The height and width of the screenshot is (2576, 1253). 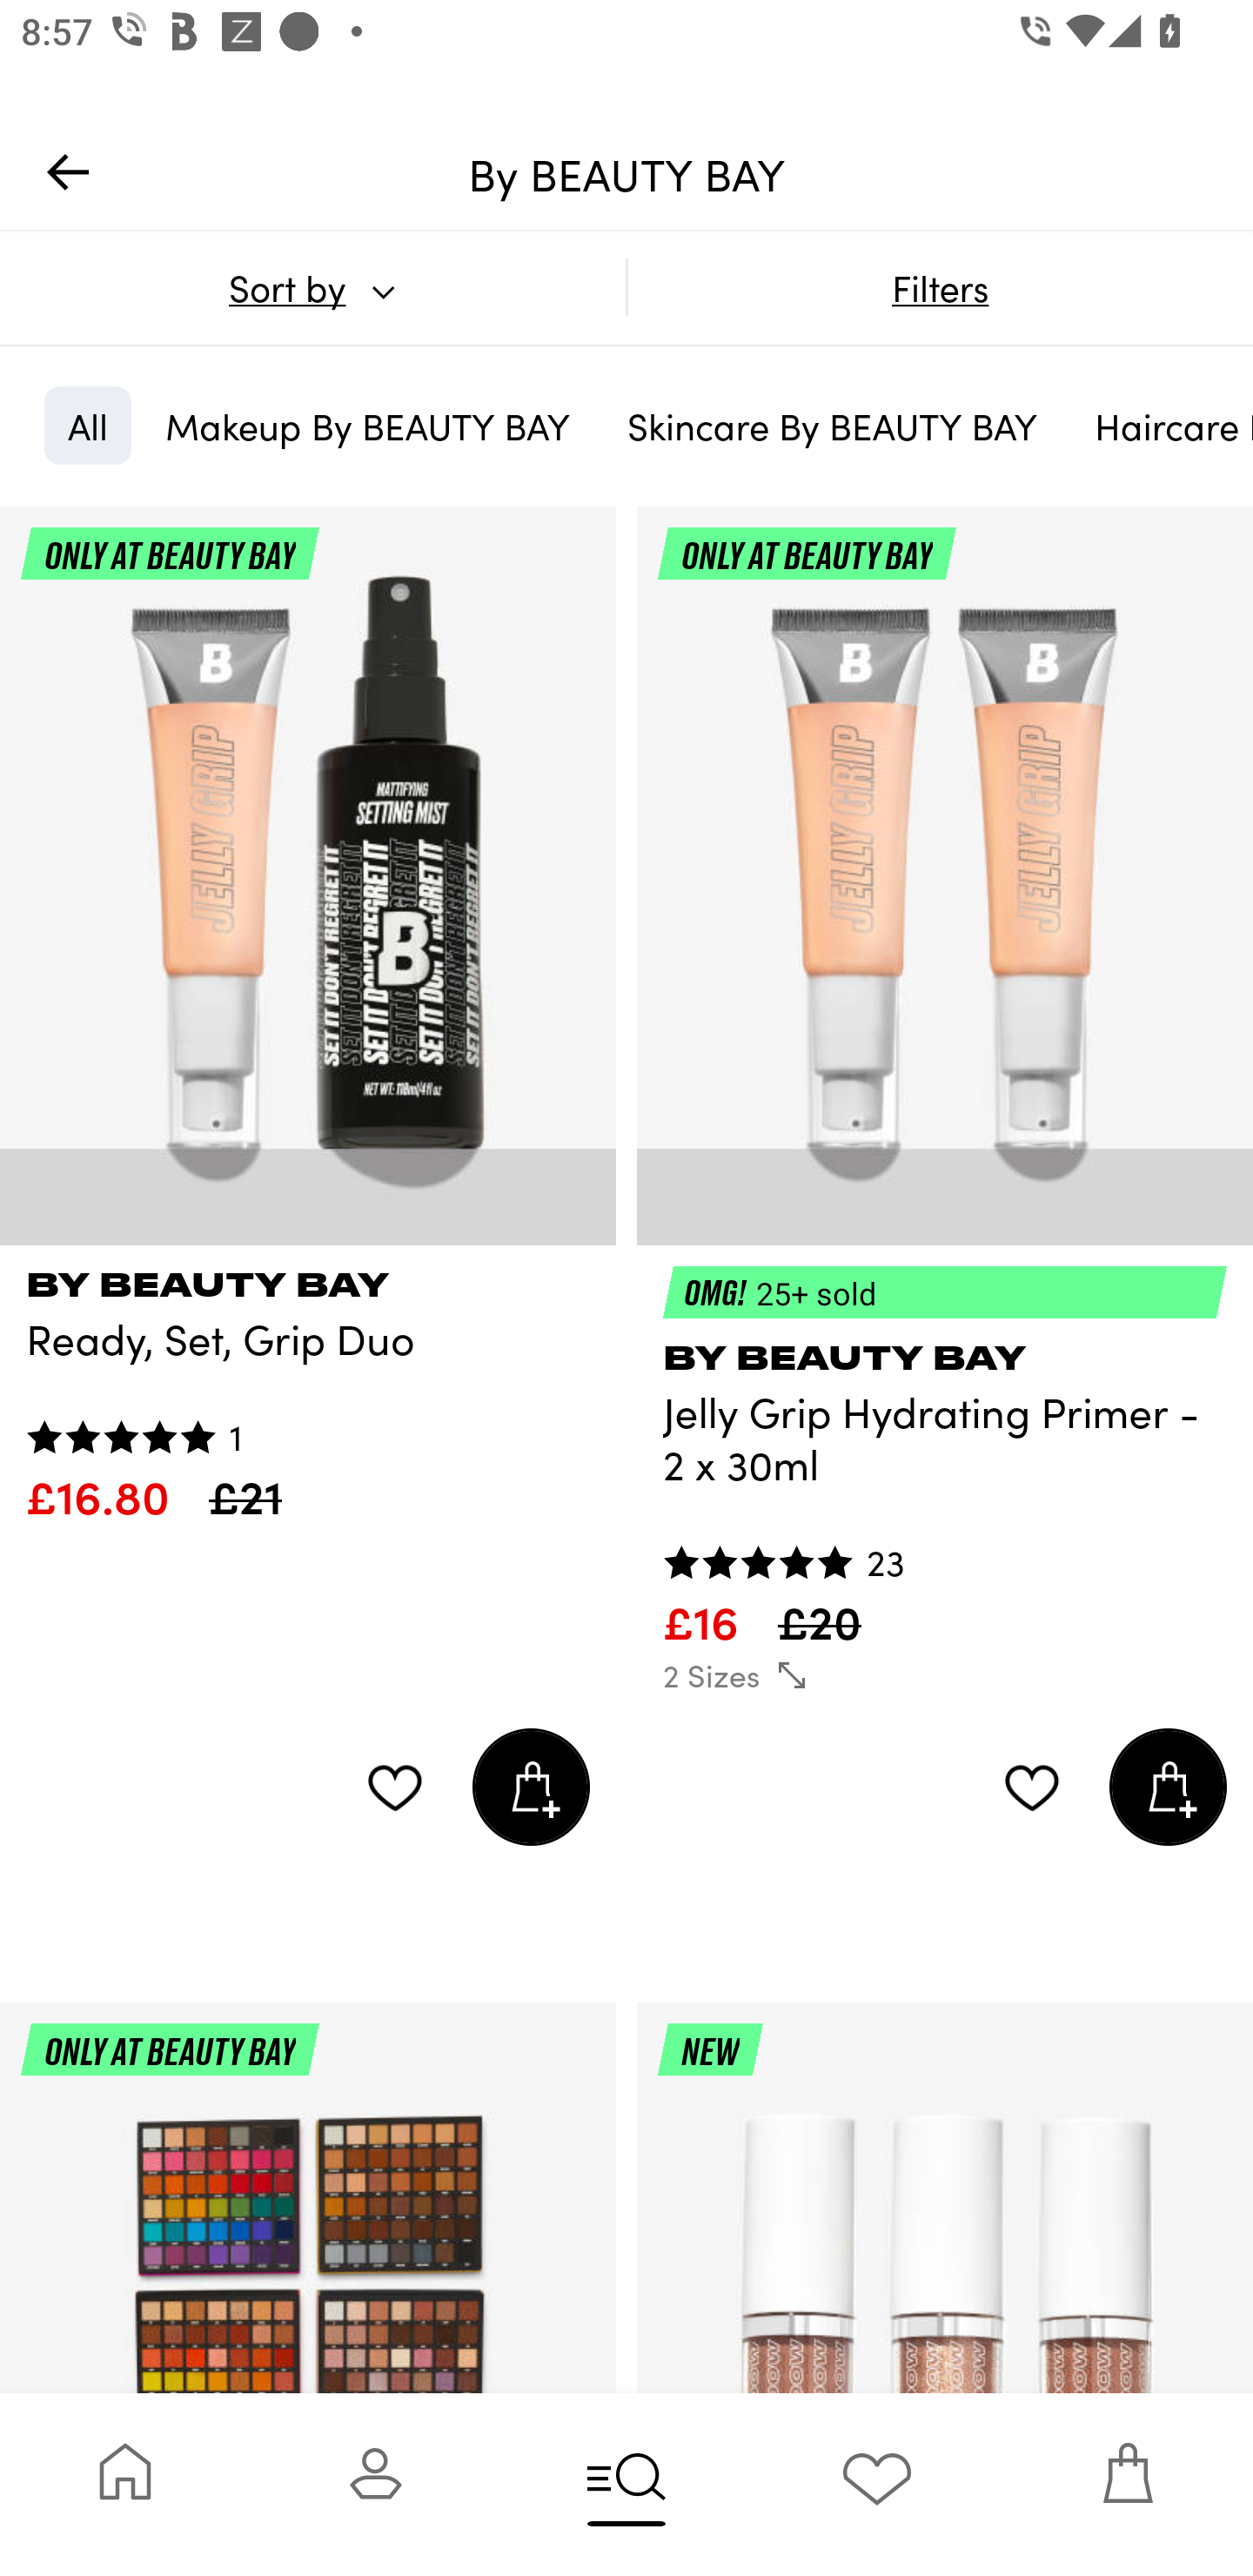 I want to click on BY BEAUTY BAY Ready, Set, Grip Duo 1 £16.80 £21, so click(x=308, y=1385).